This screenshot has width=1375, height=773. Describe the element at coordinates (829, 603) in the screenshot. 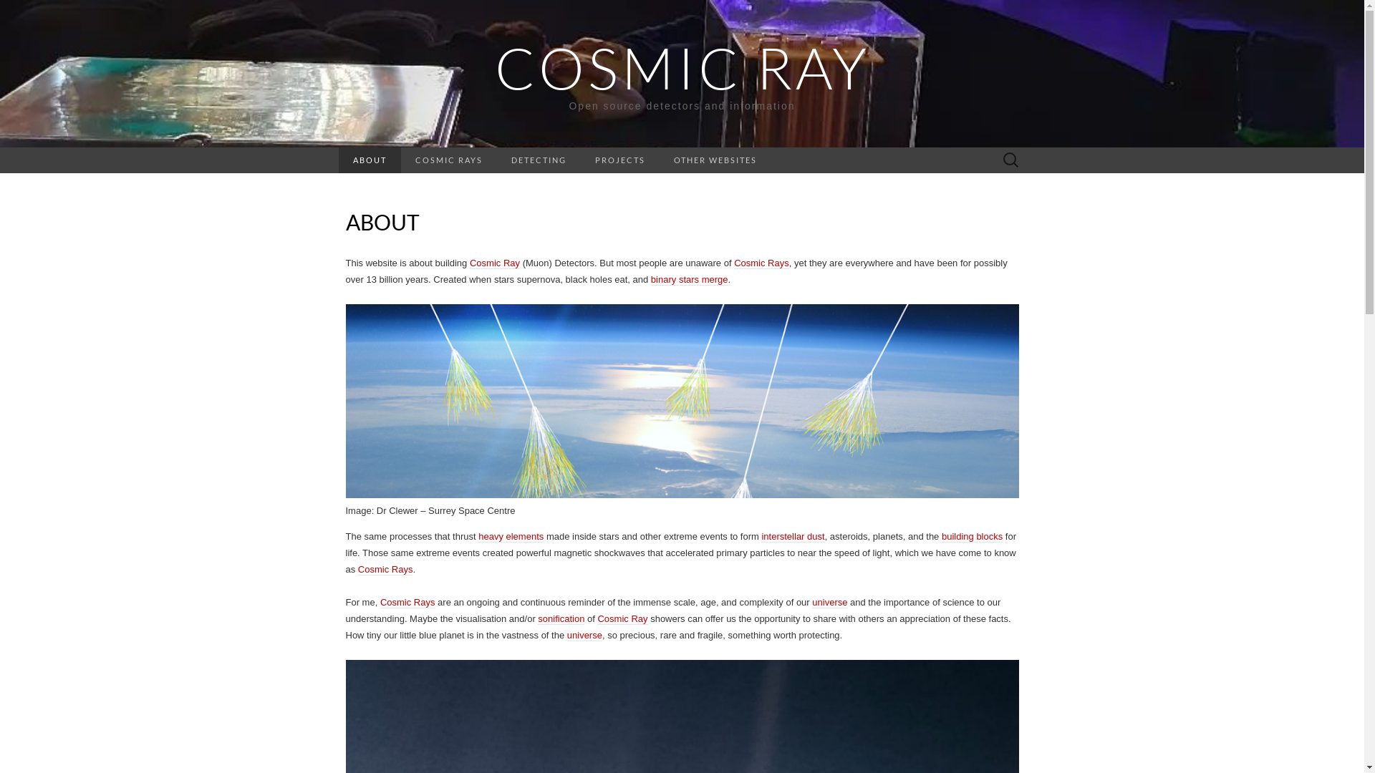

I see `universe` at that location.